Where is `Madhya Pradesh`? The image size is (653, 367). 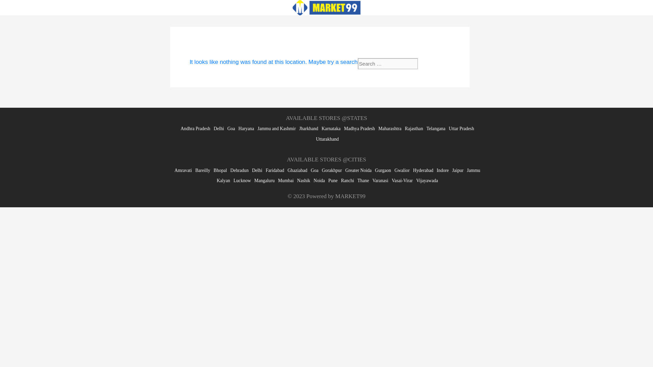 Madhya Pradesh is located at coordinates (359, 128).